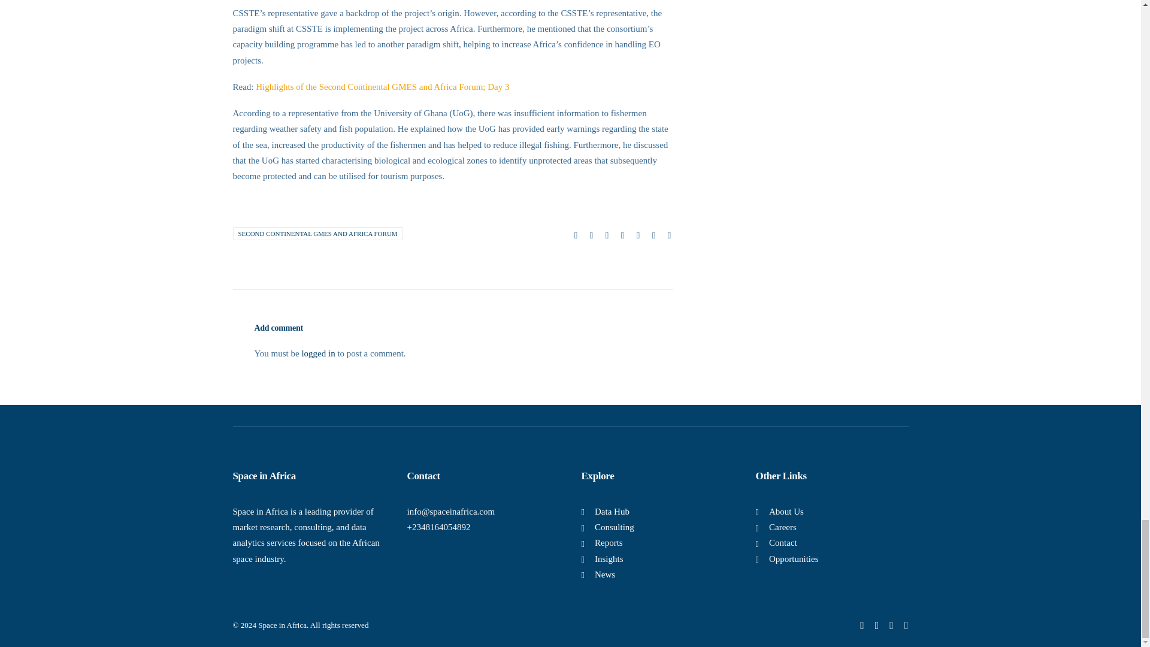 The height and width of the screenshot is (647, 1150). What do you see at coordinates (609, 542) in the screenshot?
I see `Reports` at bounding box center [609, 542].